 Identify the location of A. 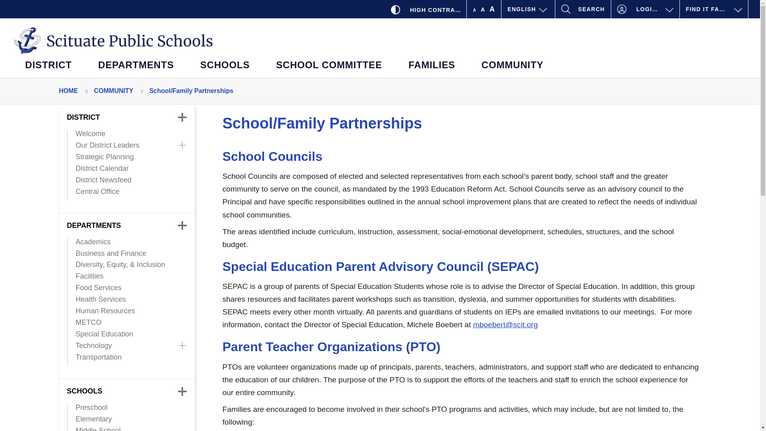
(492, 9).